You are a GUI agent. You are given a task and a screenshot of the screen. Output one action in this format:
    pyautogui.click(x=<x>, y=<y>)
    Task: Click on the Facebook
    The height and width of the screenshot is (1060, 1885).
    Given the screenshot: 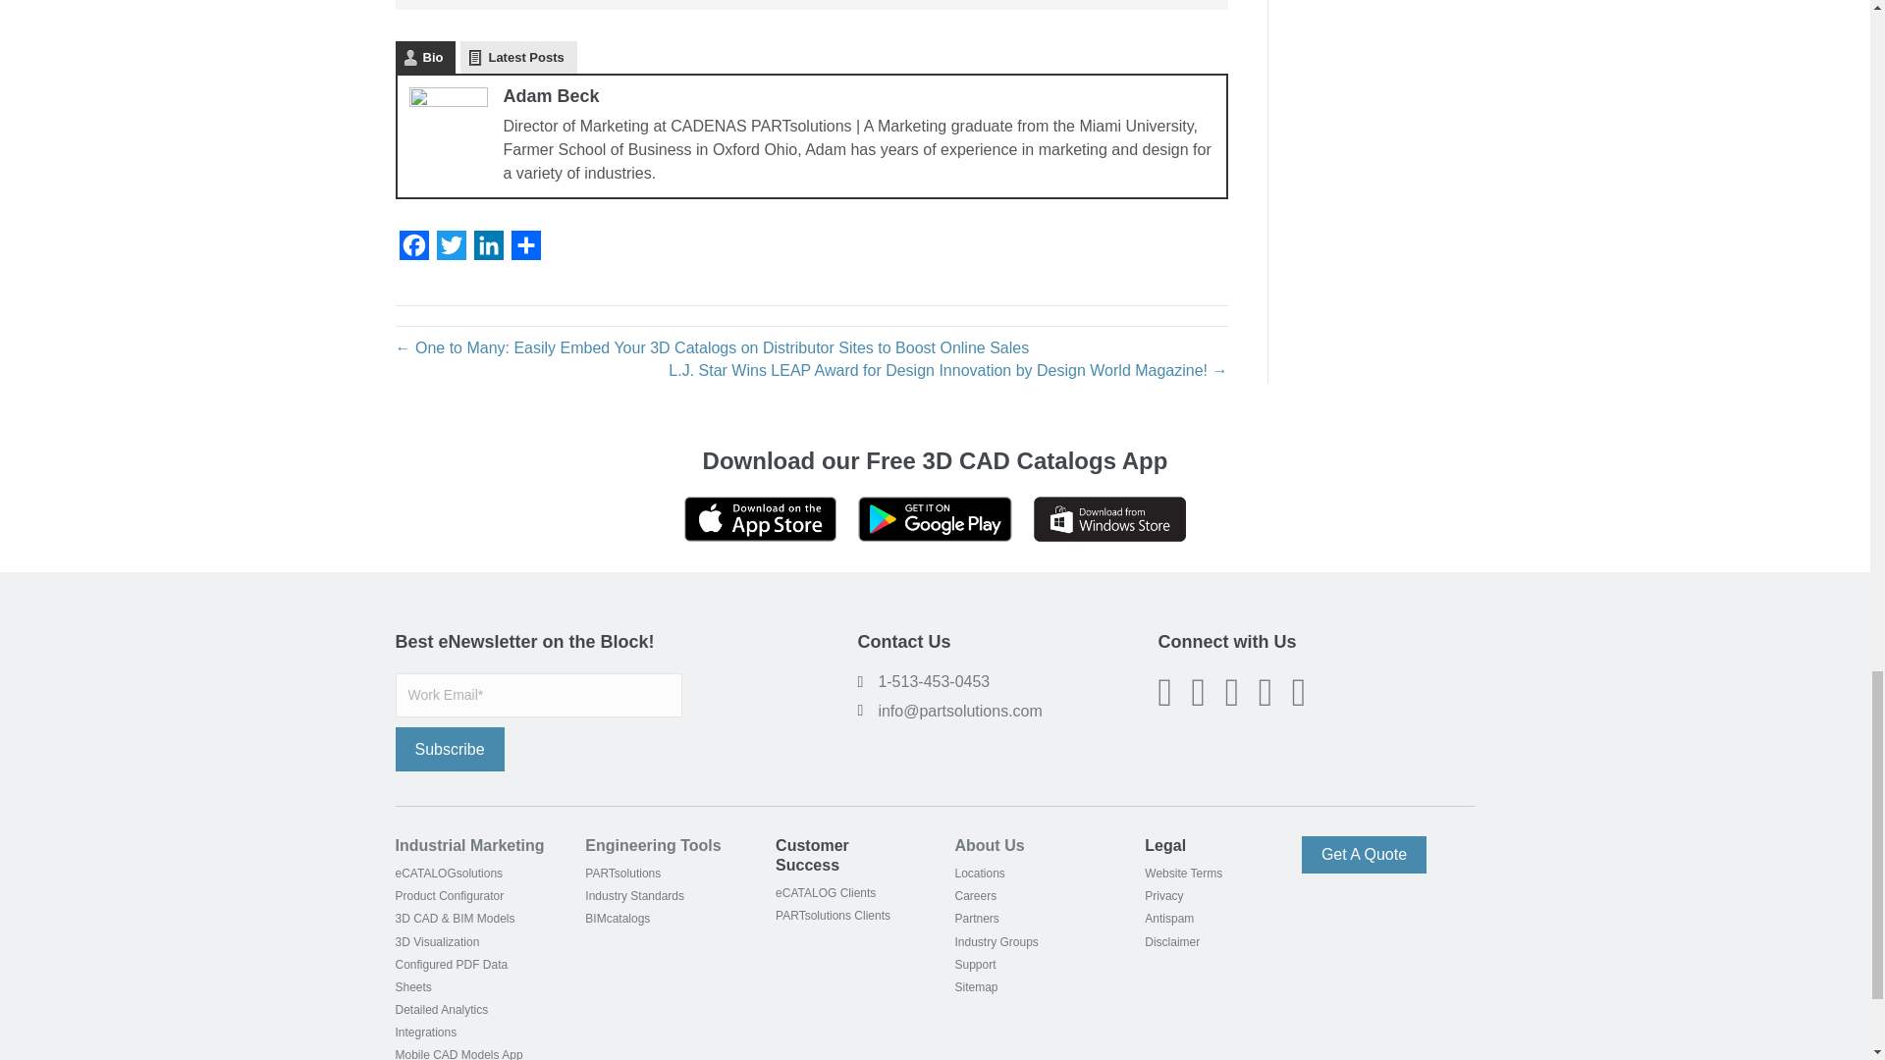 What is the action you would take?
    pyautogui.click(x=412, y=250)
    